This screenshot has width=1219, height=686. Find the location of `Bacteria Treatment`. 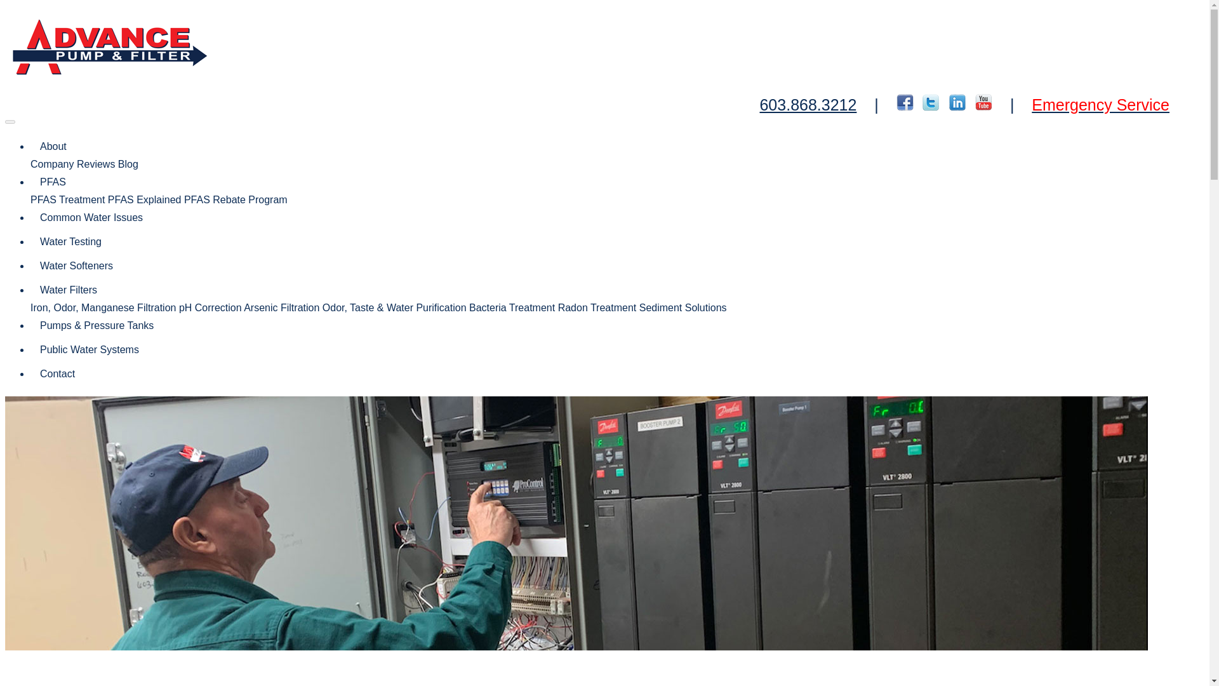

Bacteria Treatment is located at coordinates (512, 307).